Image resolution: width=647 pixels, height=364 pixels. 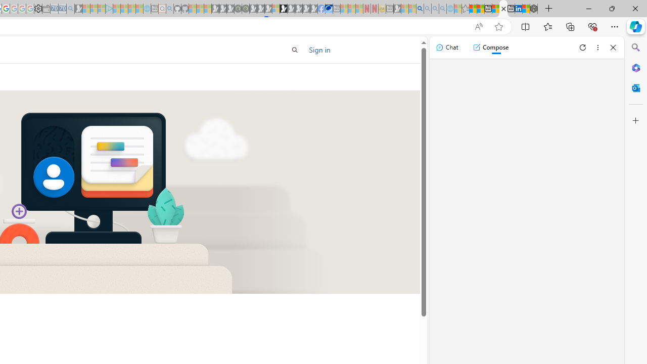 What do you see at coordinates (170, 9) in the screenshot?
I see `github - Search - Sleeping` at bounding box center [170, 9].